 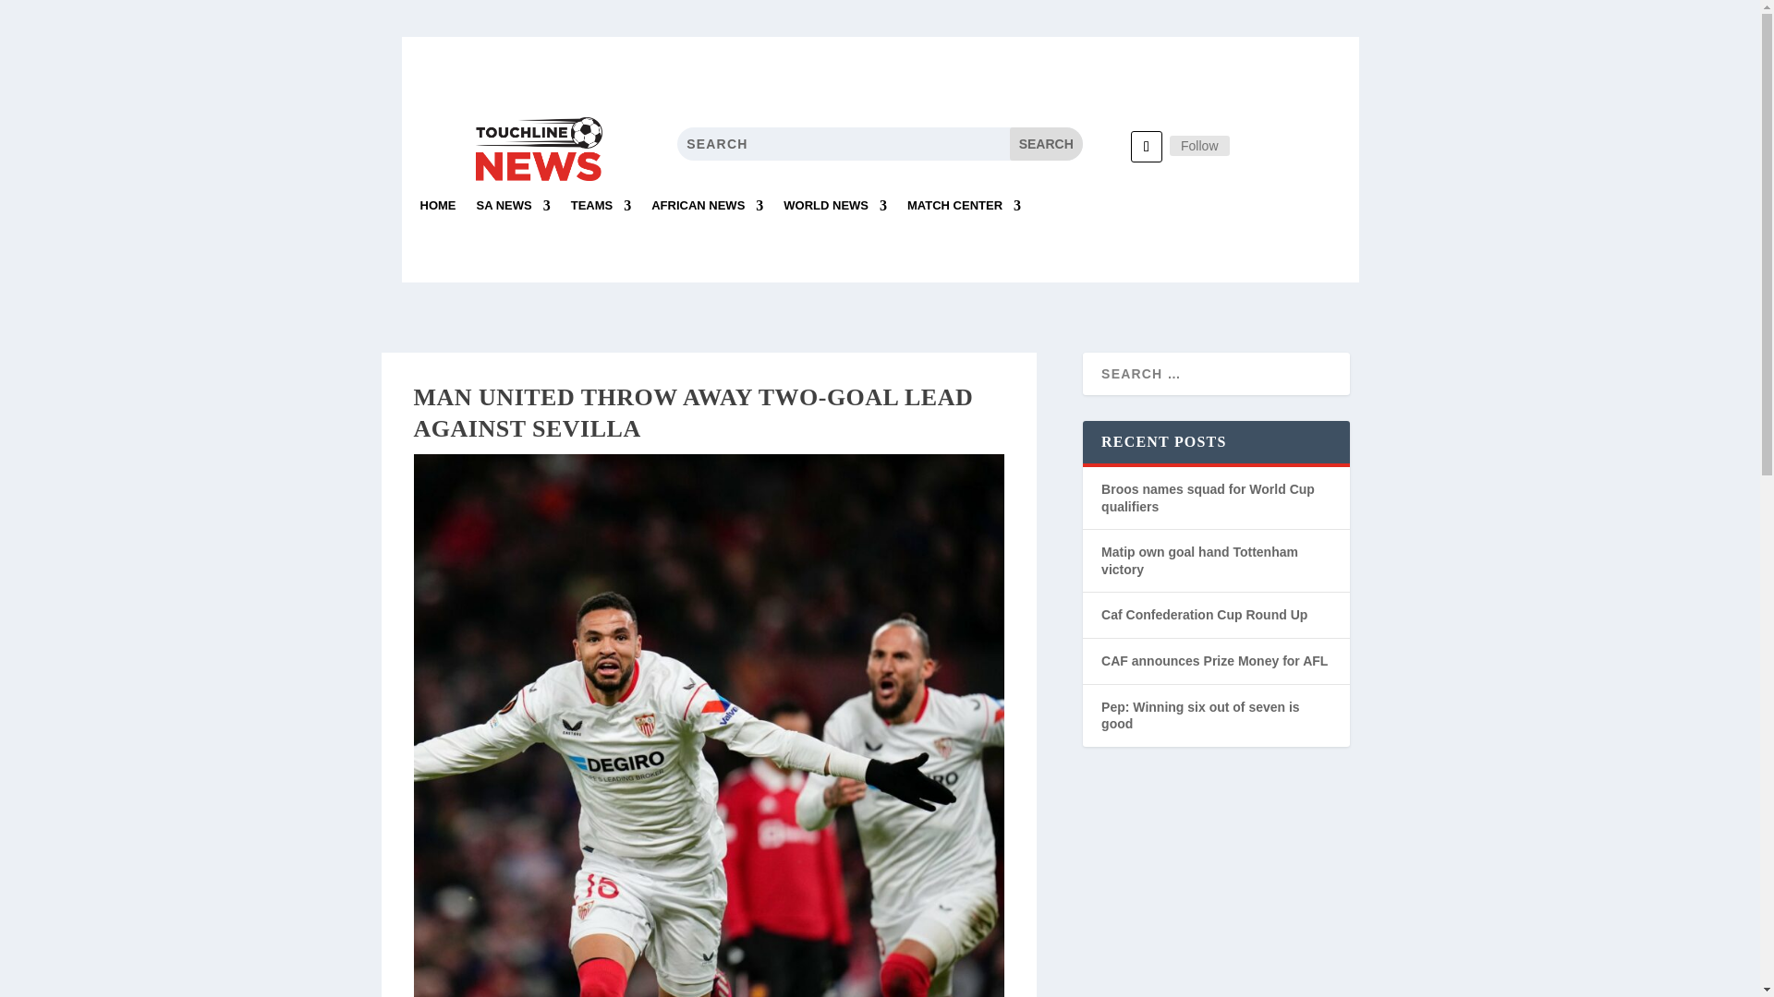 I want to click on AFRICAN NEWS, so click(x=706, y=212).